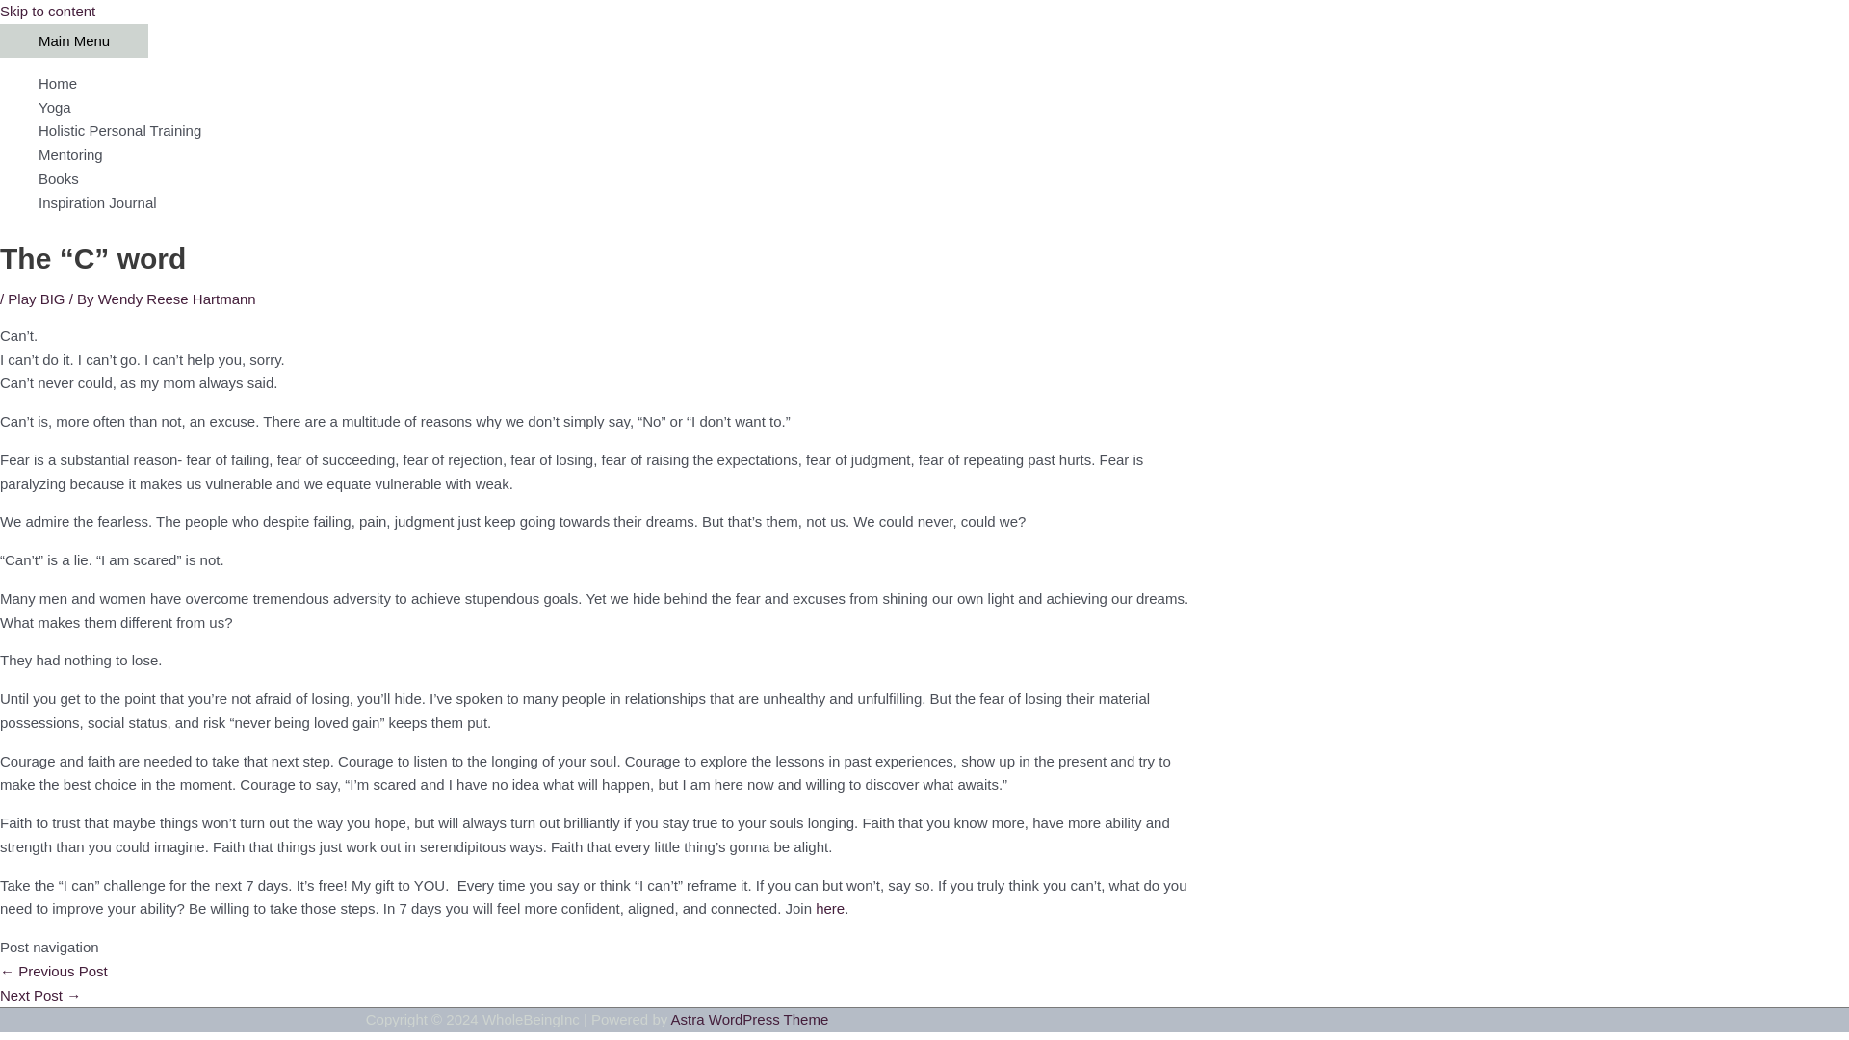 The height and width of the screenshot is (1040, 1849). What do you see at coordinates (616, 108) in the screenshot?
I see `Yoga` at bounding box center [616, 108].